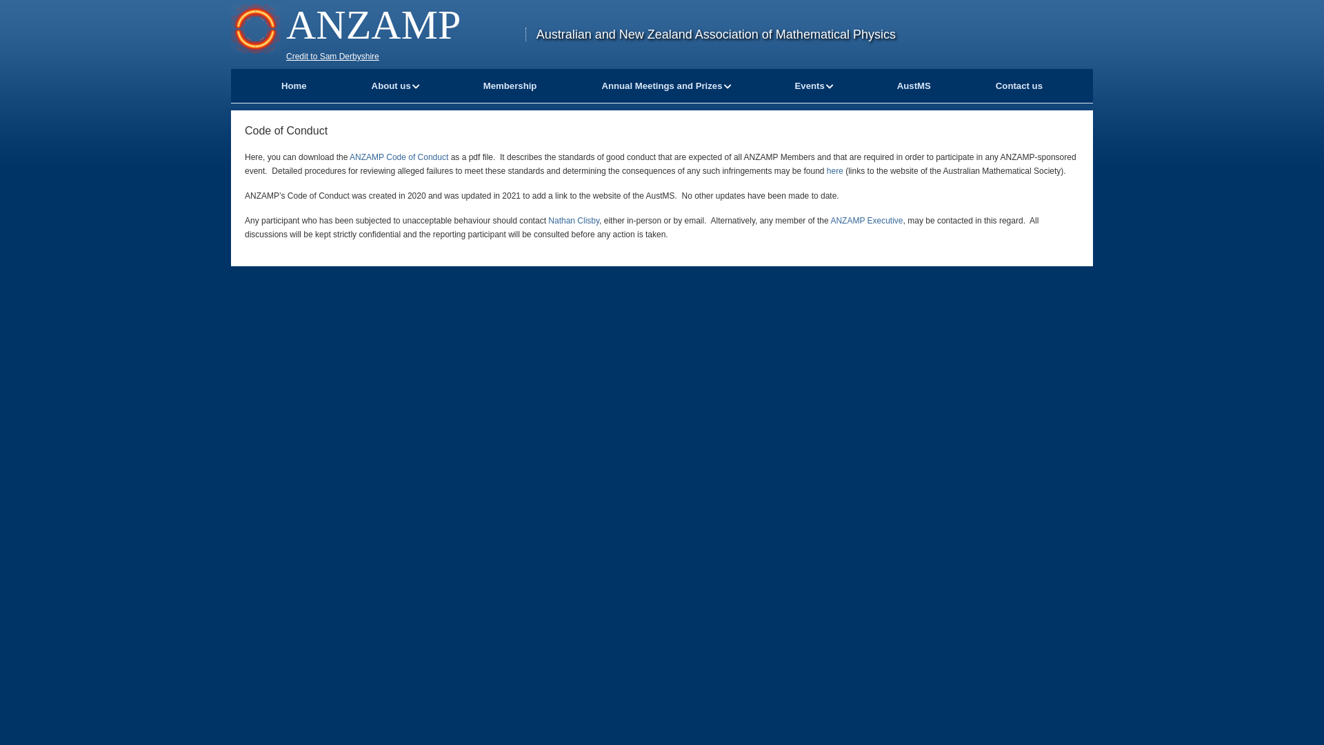 This screenshot has height=745, width=1324. I want to click on About us, so click(392, 86).